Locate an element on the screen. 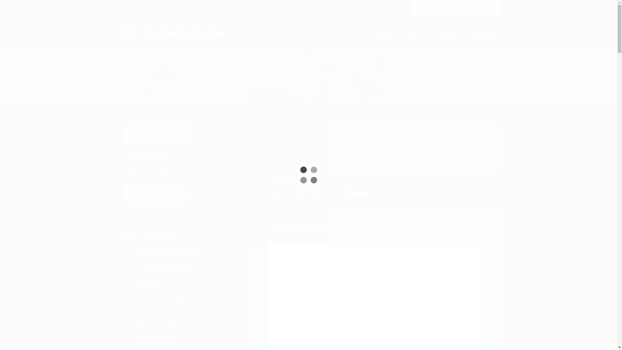 The height and width of the screenshot is (350, 622). Marijuana Guides Home is located at coordinates (173, 32).